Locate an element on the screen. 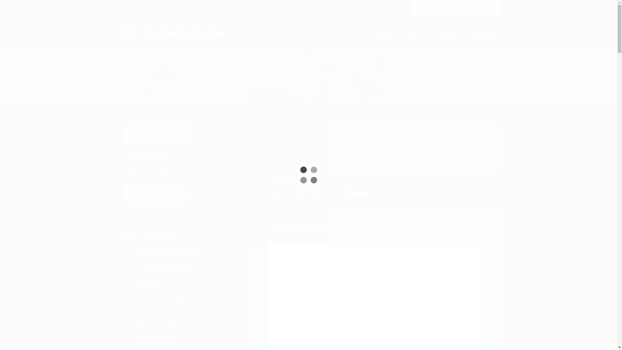 The height and width of the screenshot is (350, 622). Marijuana Guides Home is located at coordinates (173, 32).